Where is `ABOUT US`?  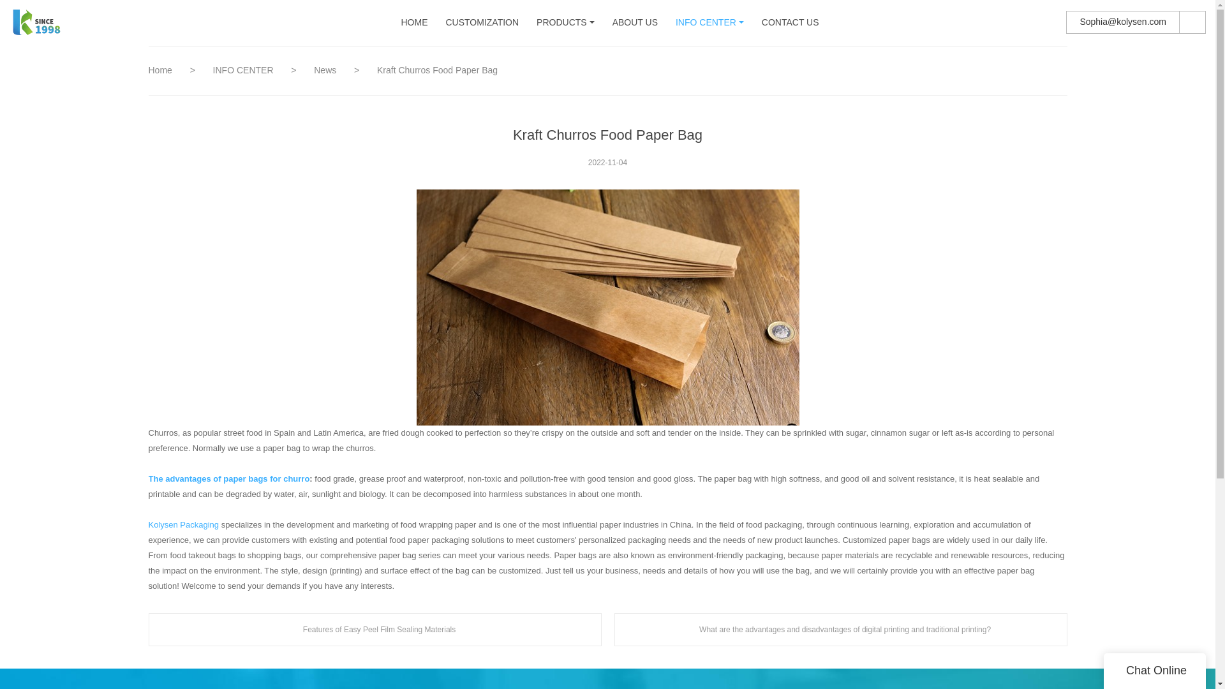 ABOUT US is located at coordinates (635, 22).